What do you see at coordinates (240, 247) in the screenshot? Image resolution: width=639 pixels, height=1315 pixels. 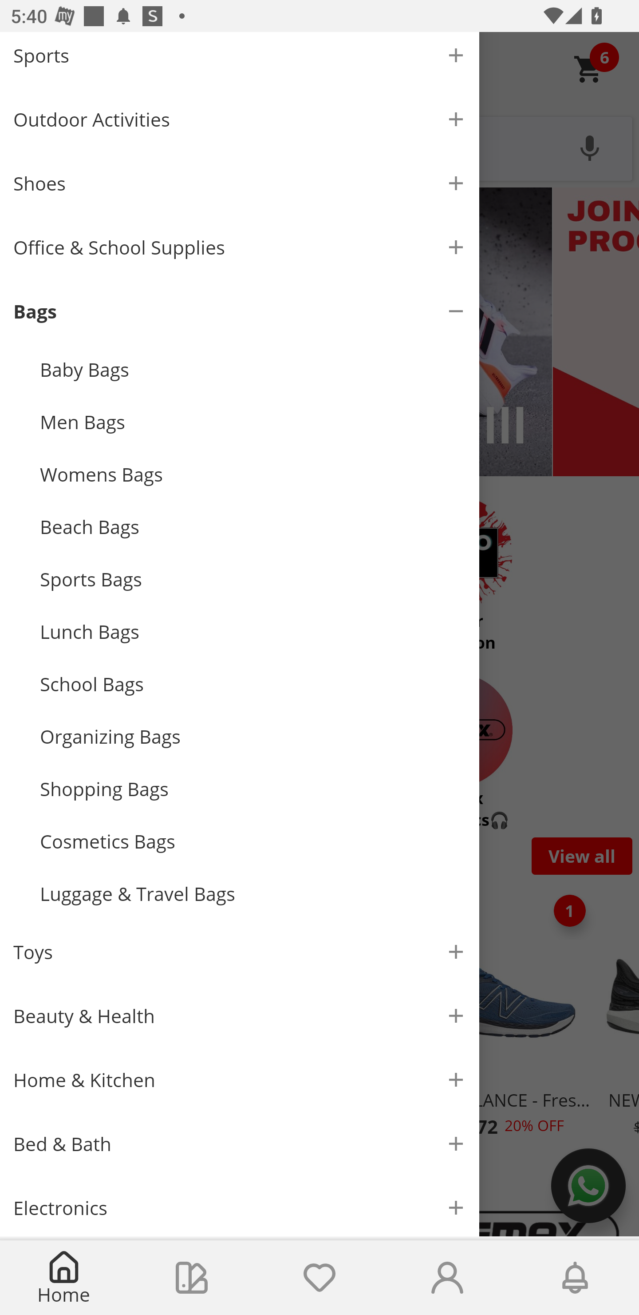 I see `Office & School Supplies` at bounding box center [240, 247].